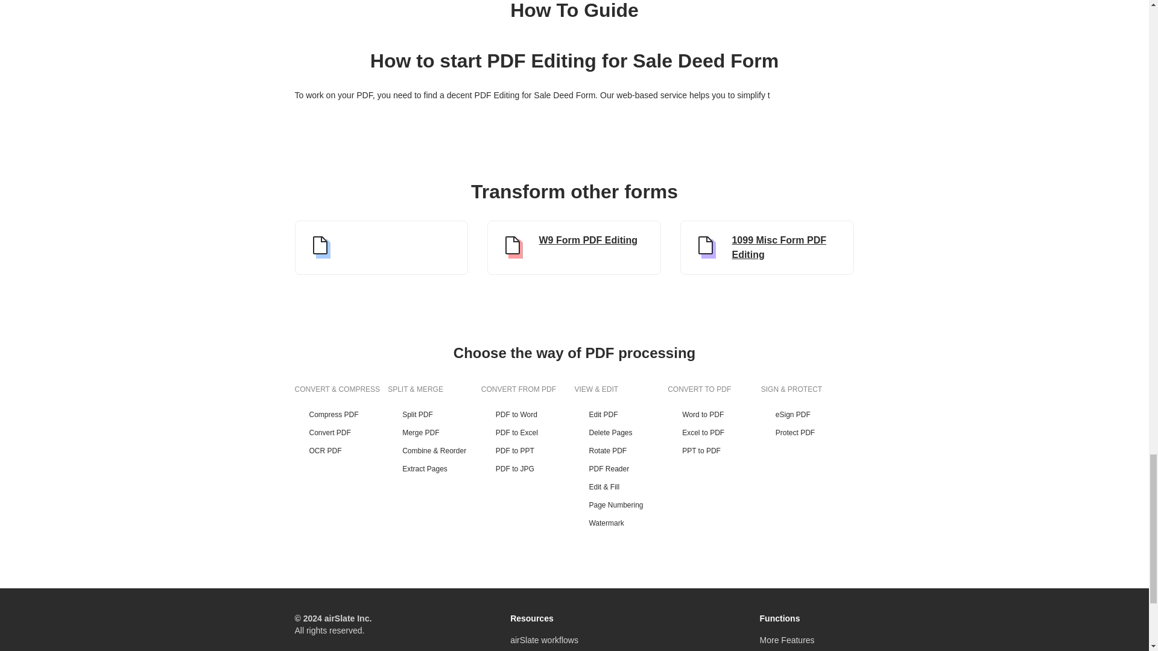 The width and height of the screenshot is (1158, 651). Describe the element at coordinates (621, 523) in the screenshot. I see `Watermark` at that location.